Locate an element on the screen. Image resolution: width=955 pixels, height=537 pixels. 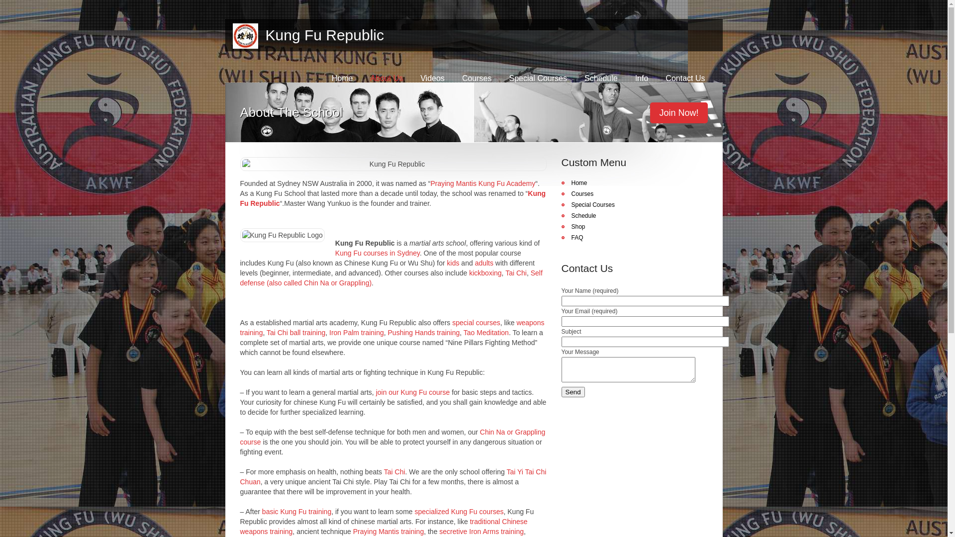
Courses is located at coordinates (577, 194).